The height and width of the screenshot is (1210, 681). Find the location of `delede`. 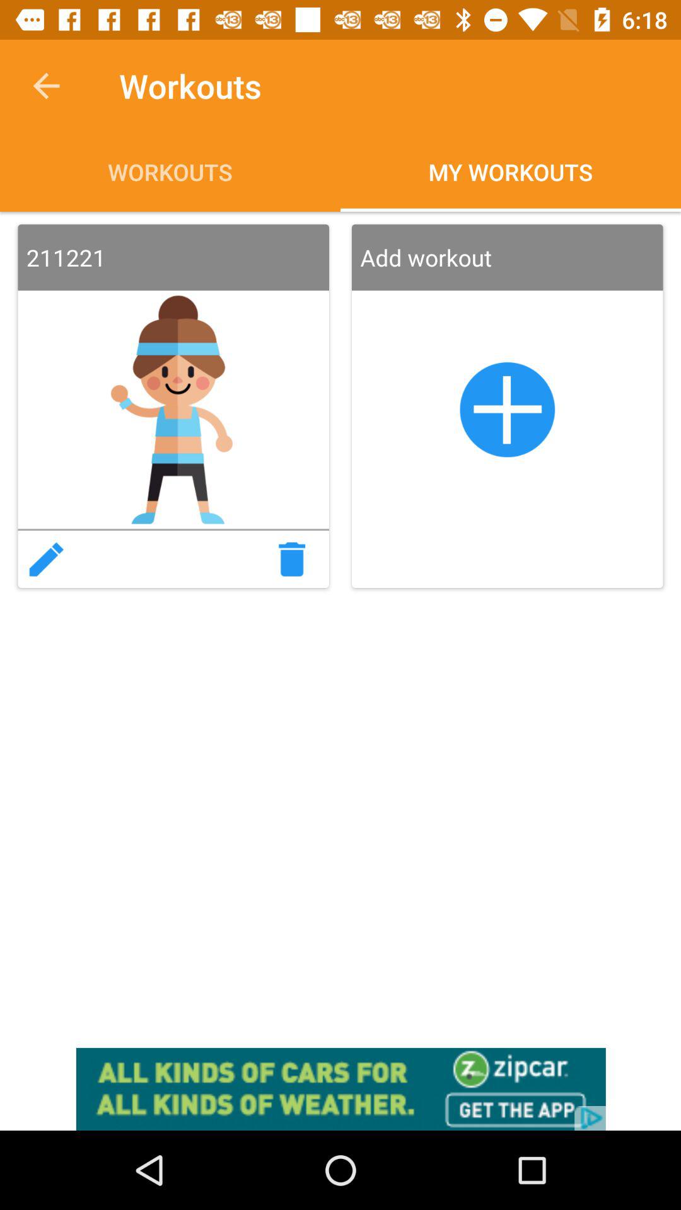

delede is located at coordinates (296, 559).